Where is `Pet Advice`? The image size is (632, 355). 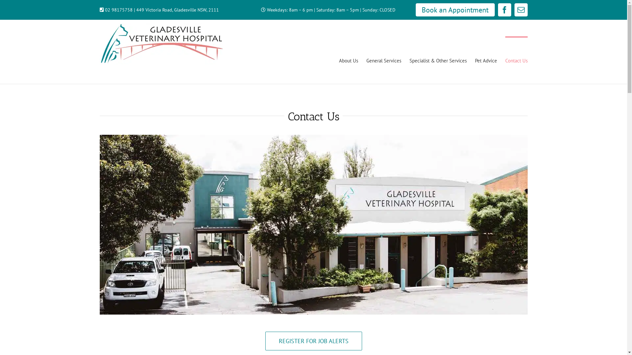
Pet Advice is located at coordinates (486, 60).